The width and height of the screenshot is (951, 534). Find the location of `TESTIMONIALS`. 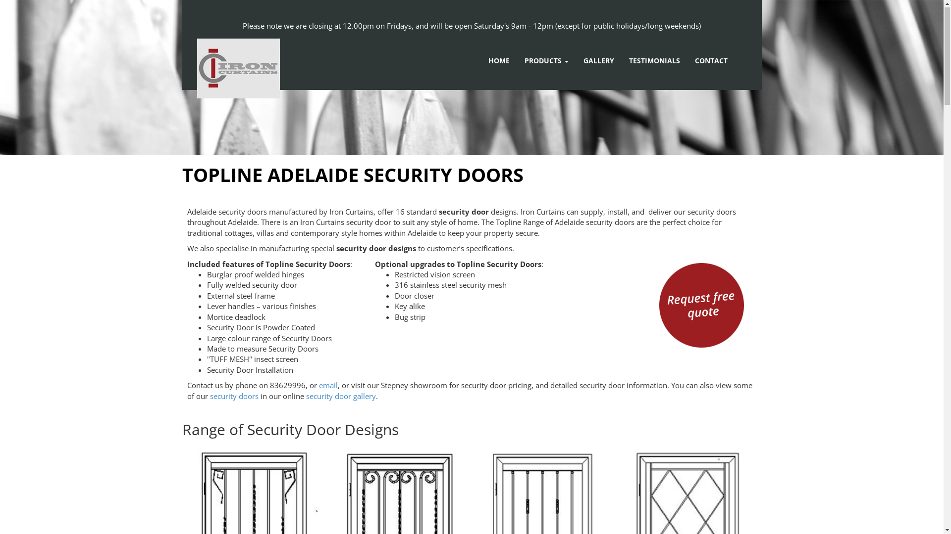

TESTIMONIALS is located at coordinates (655, 61).